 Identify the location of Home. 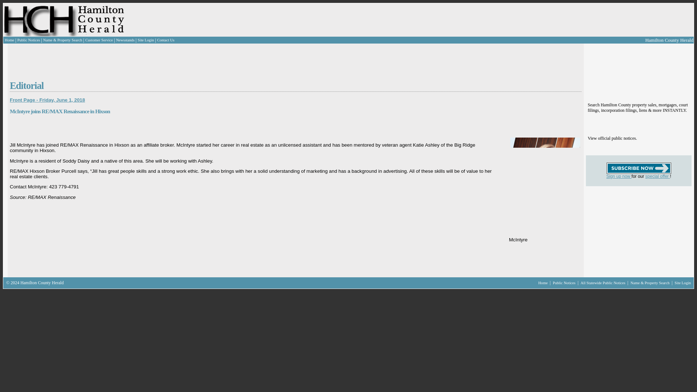
(543, 283).